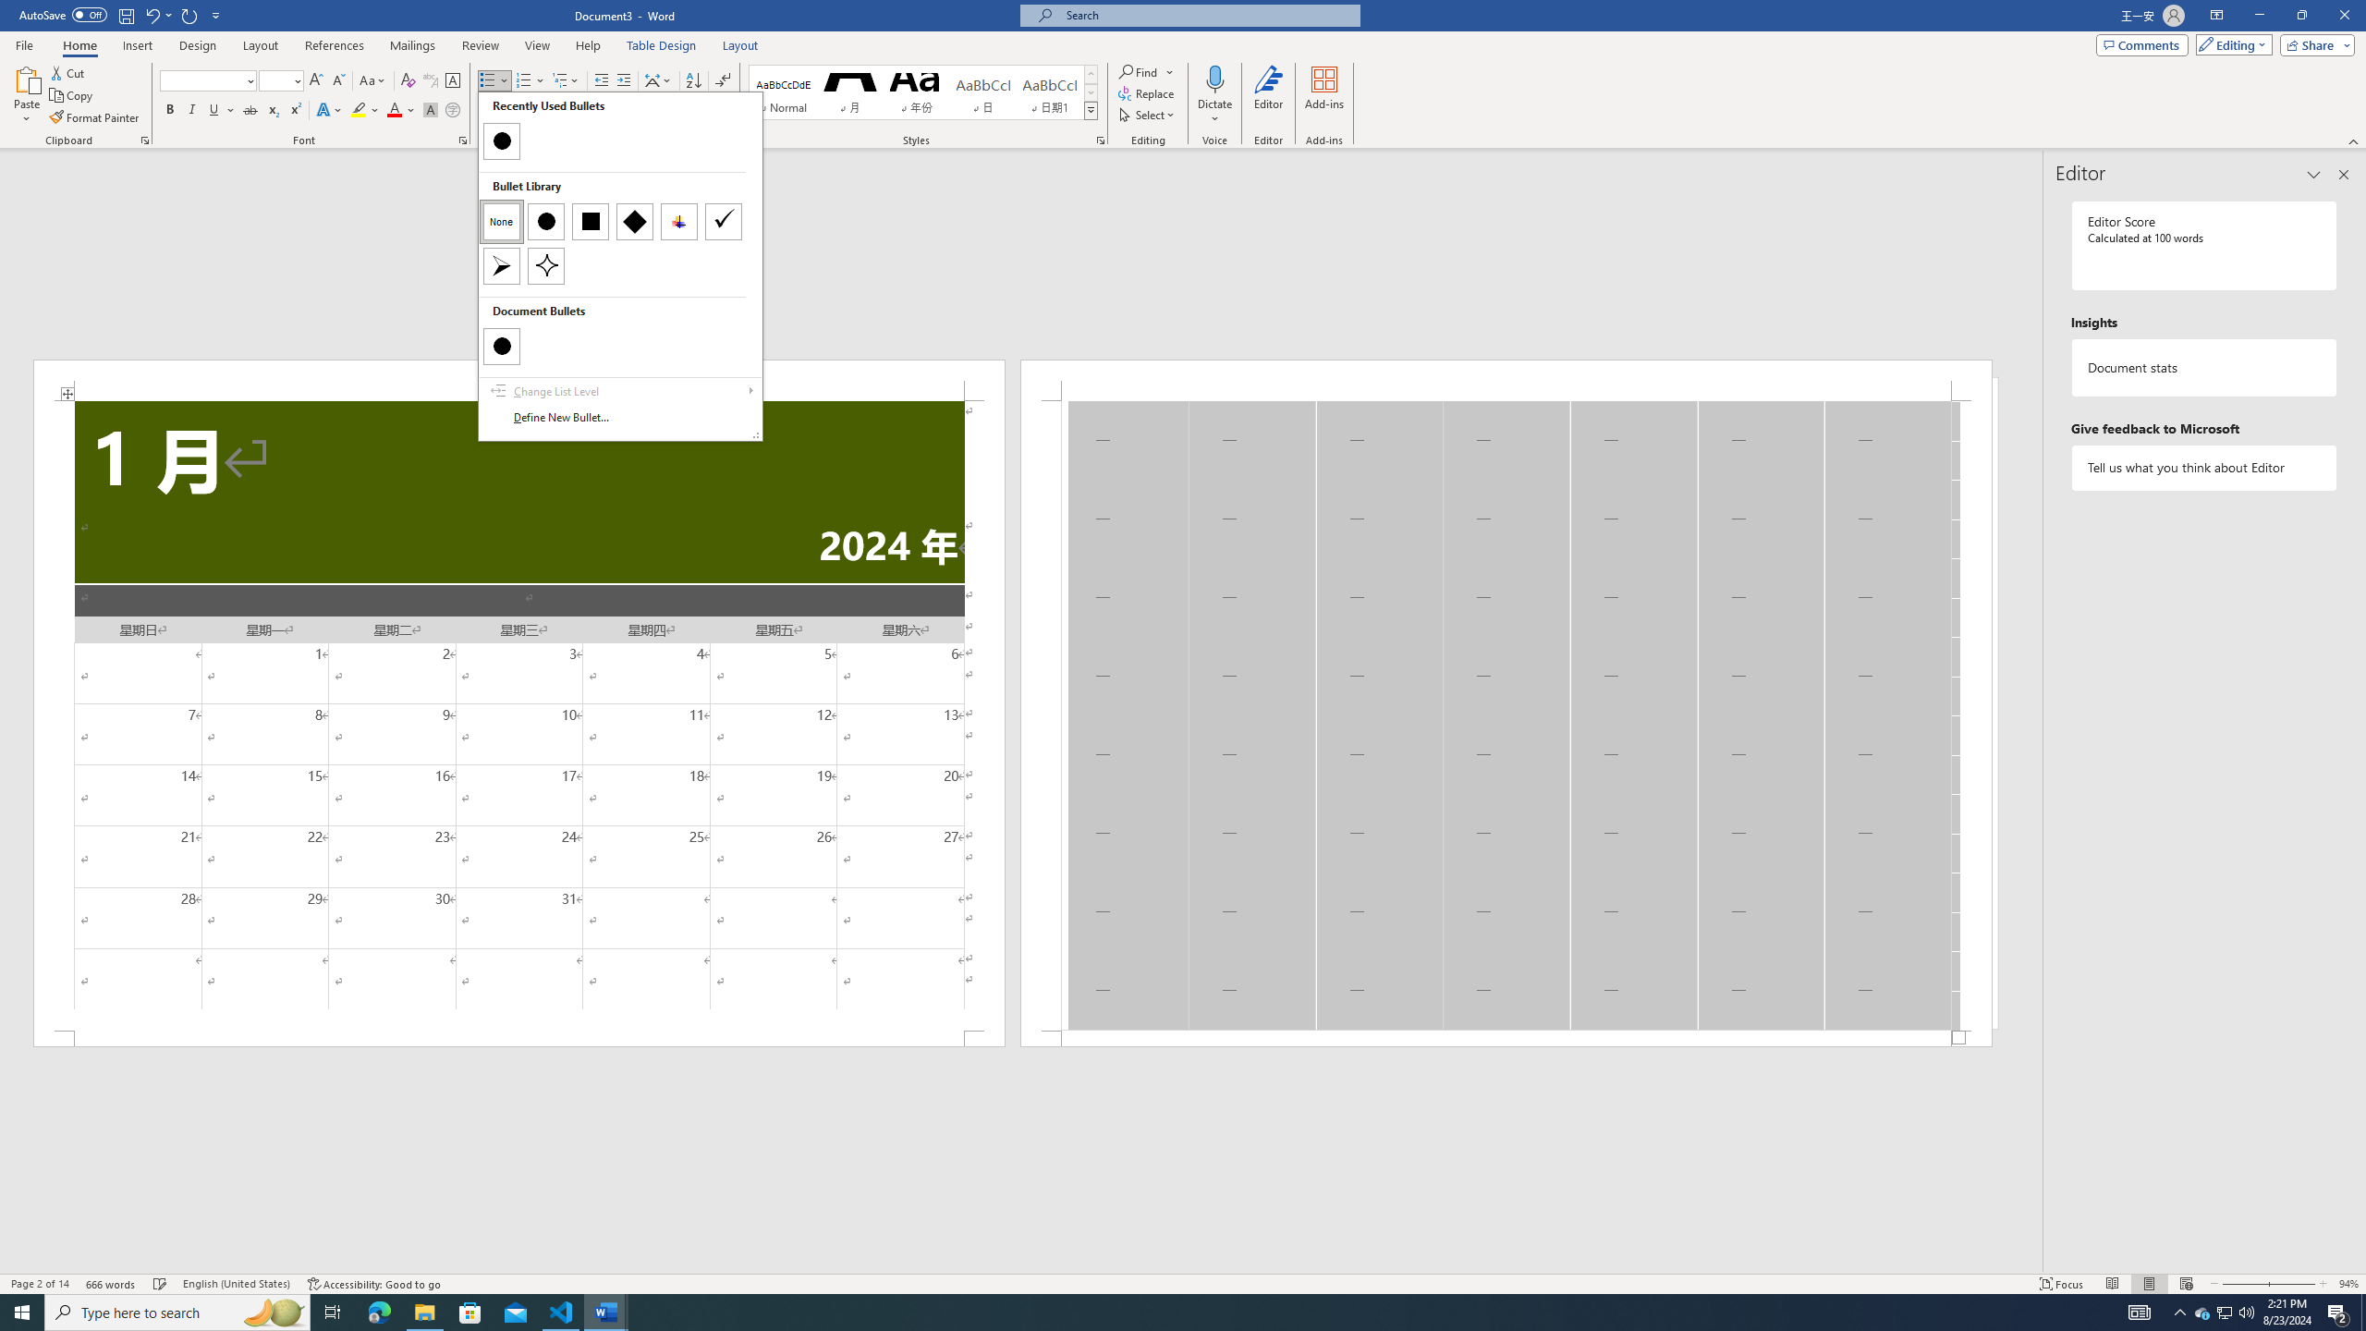  I want to click on Zoom In, so click(2292, 1284).